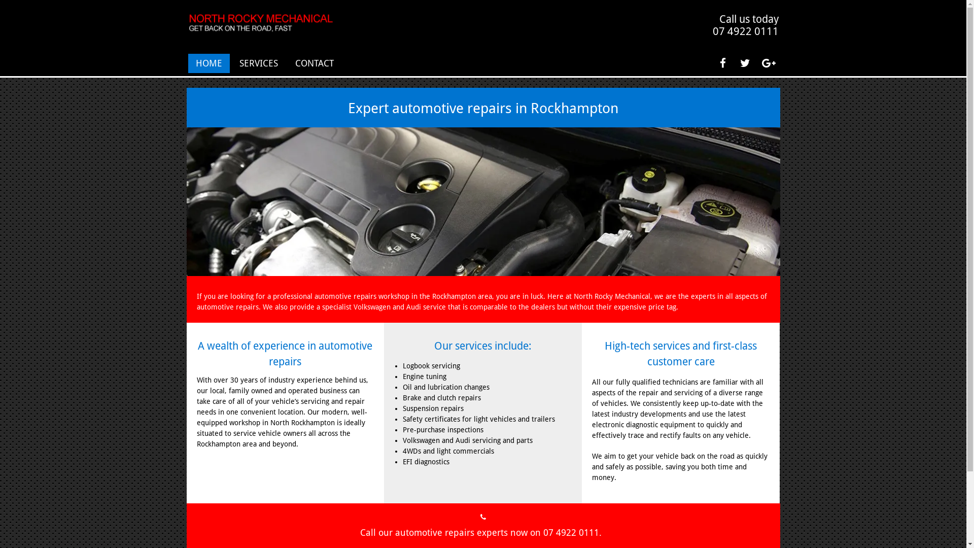 This screenshot has width=974, height=548. I want to click on CONTACT, so click(315, 63).